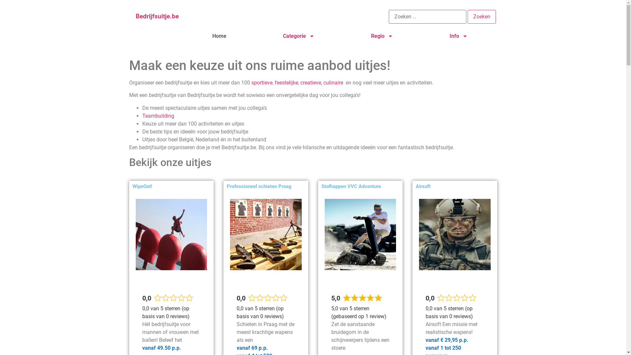 Image resolution: width=631 pixels, height=355 pixels. What do you see at coordinates (259, 186) in the screenshot?
I see `Professioneel schieten Praag` at bounding box center [259, 186].